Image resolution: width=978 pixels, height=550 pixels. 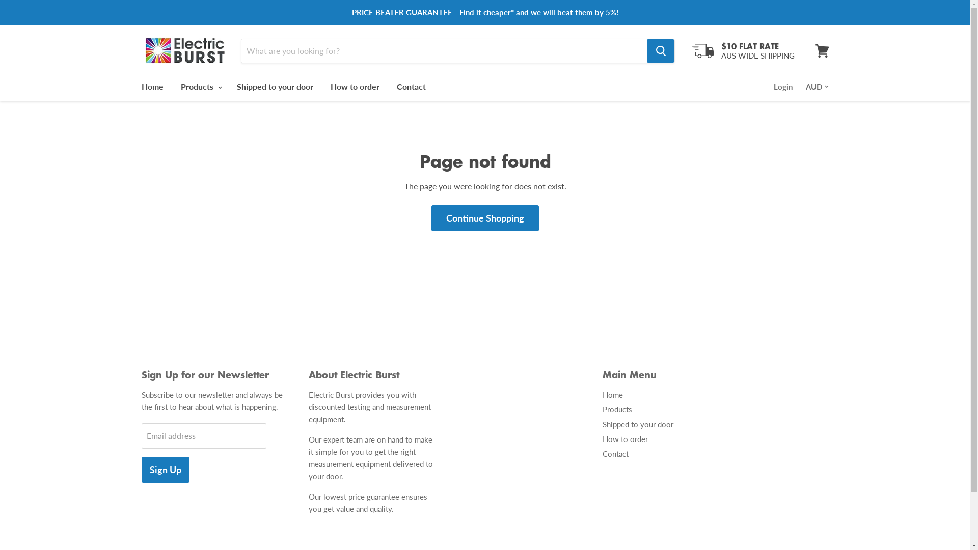 I want to click on How to order, so click(x=624, y=438).